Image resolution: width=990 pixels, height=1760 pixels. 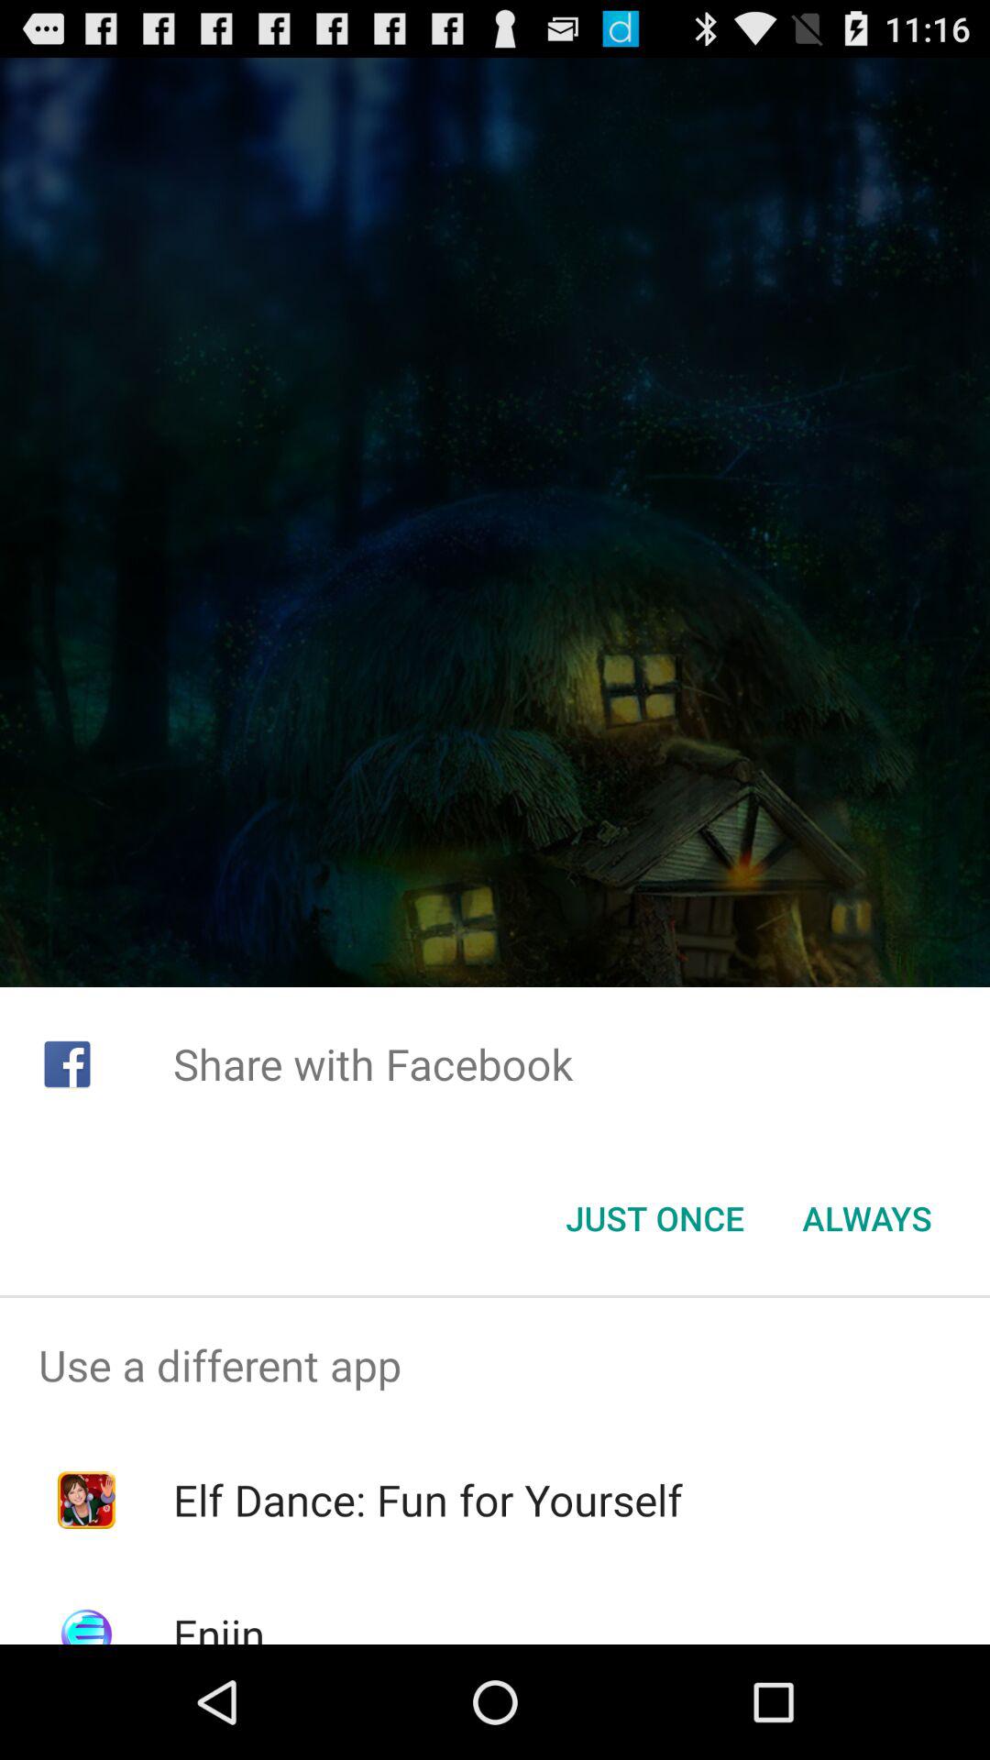 I want to click on tap use a different icon, so click(x=495, y=1365).